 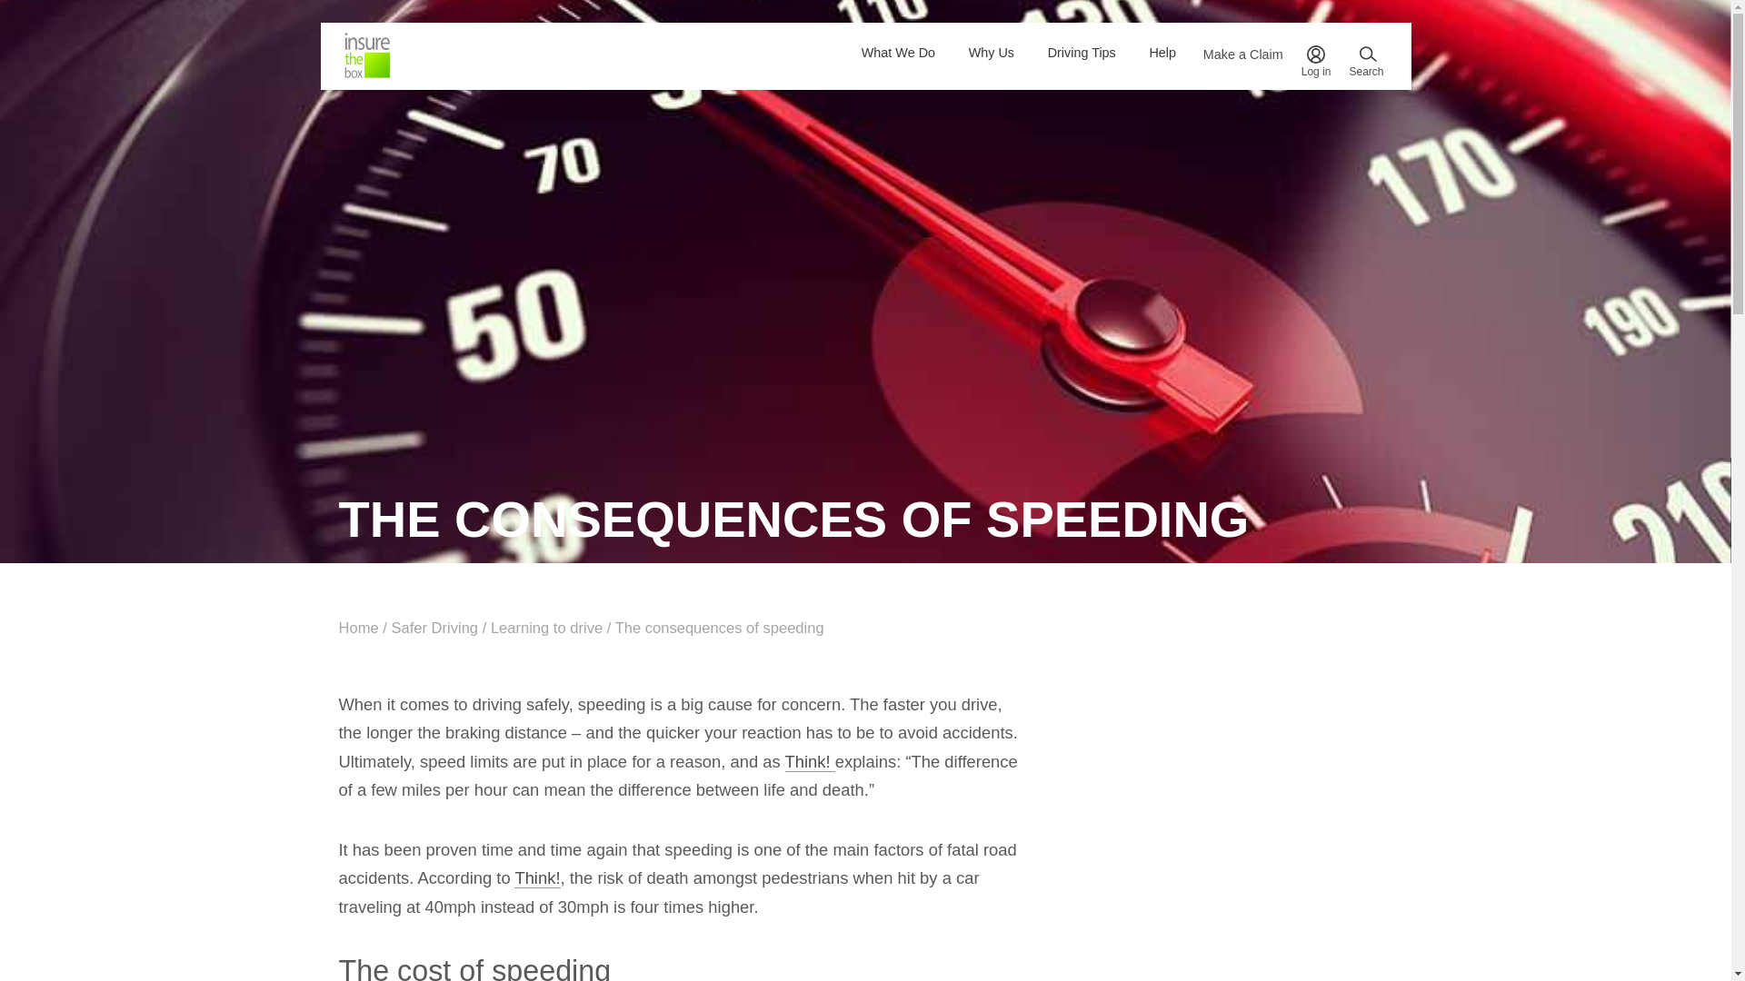 What do you see at coordinates (923, 701) in the screenshot?
I see `Making a Claim` at bounding box center [923, 701].